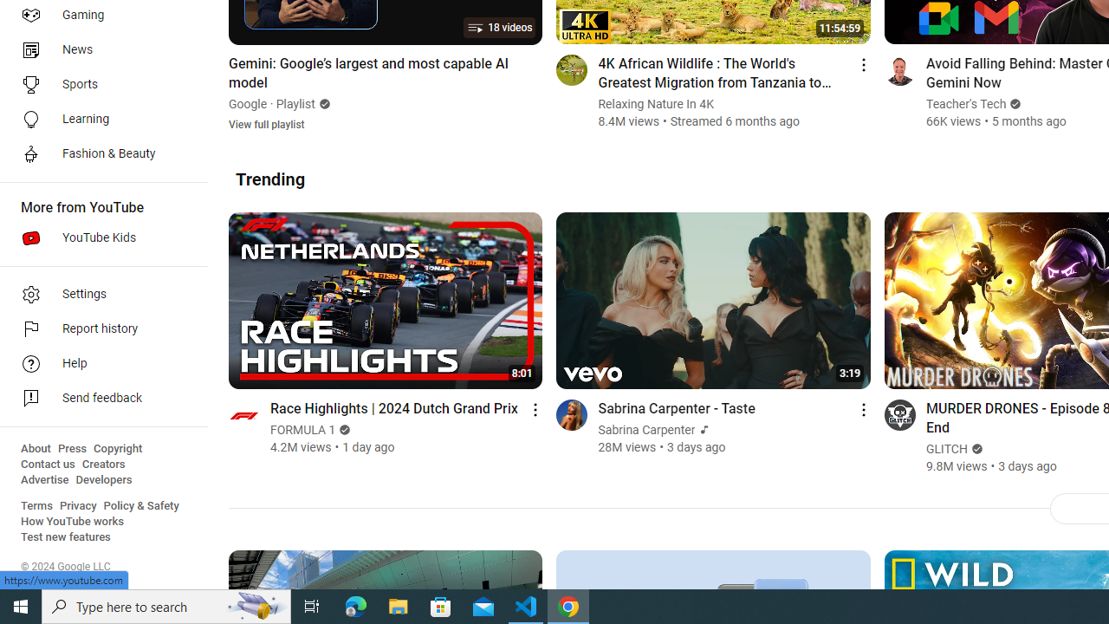  What do you see at coordinates (73, 449) in the screenshot?
I see `Press` at bounding box center [73, 449].